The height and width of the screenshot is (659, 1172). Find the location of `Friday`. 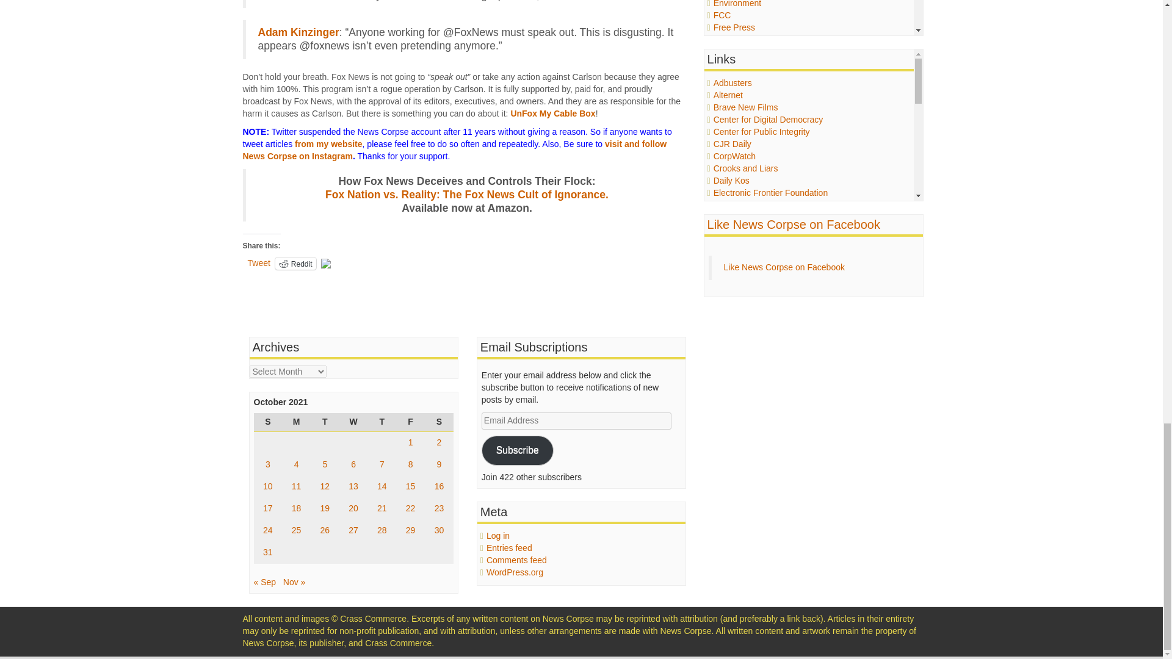

Friday is located at coordinates (410, 422).